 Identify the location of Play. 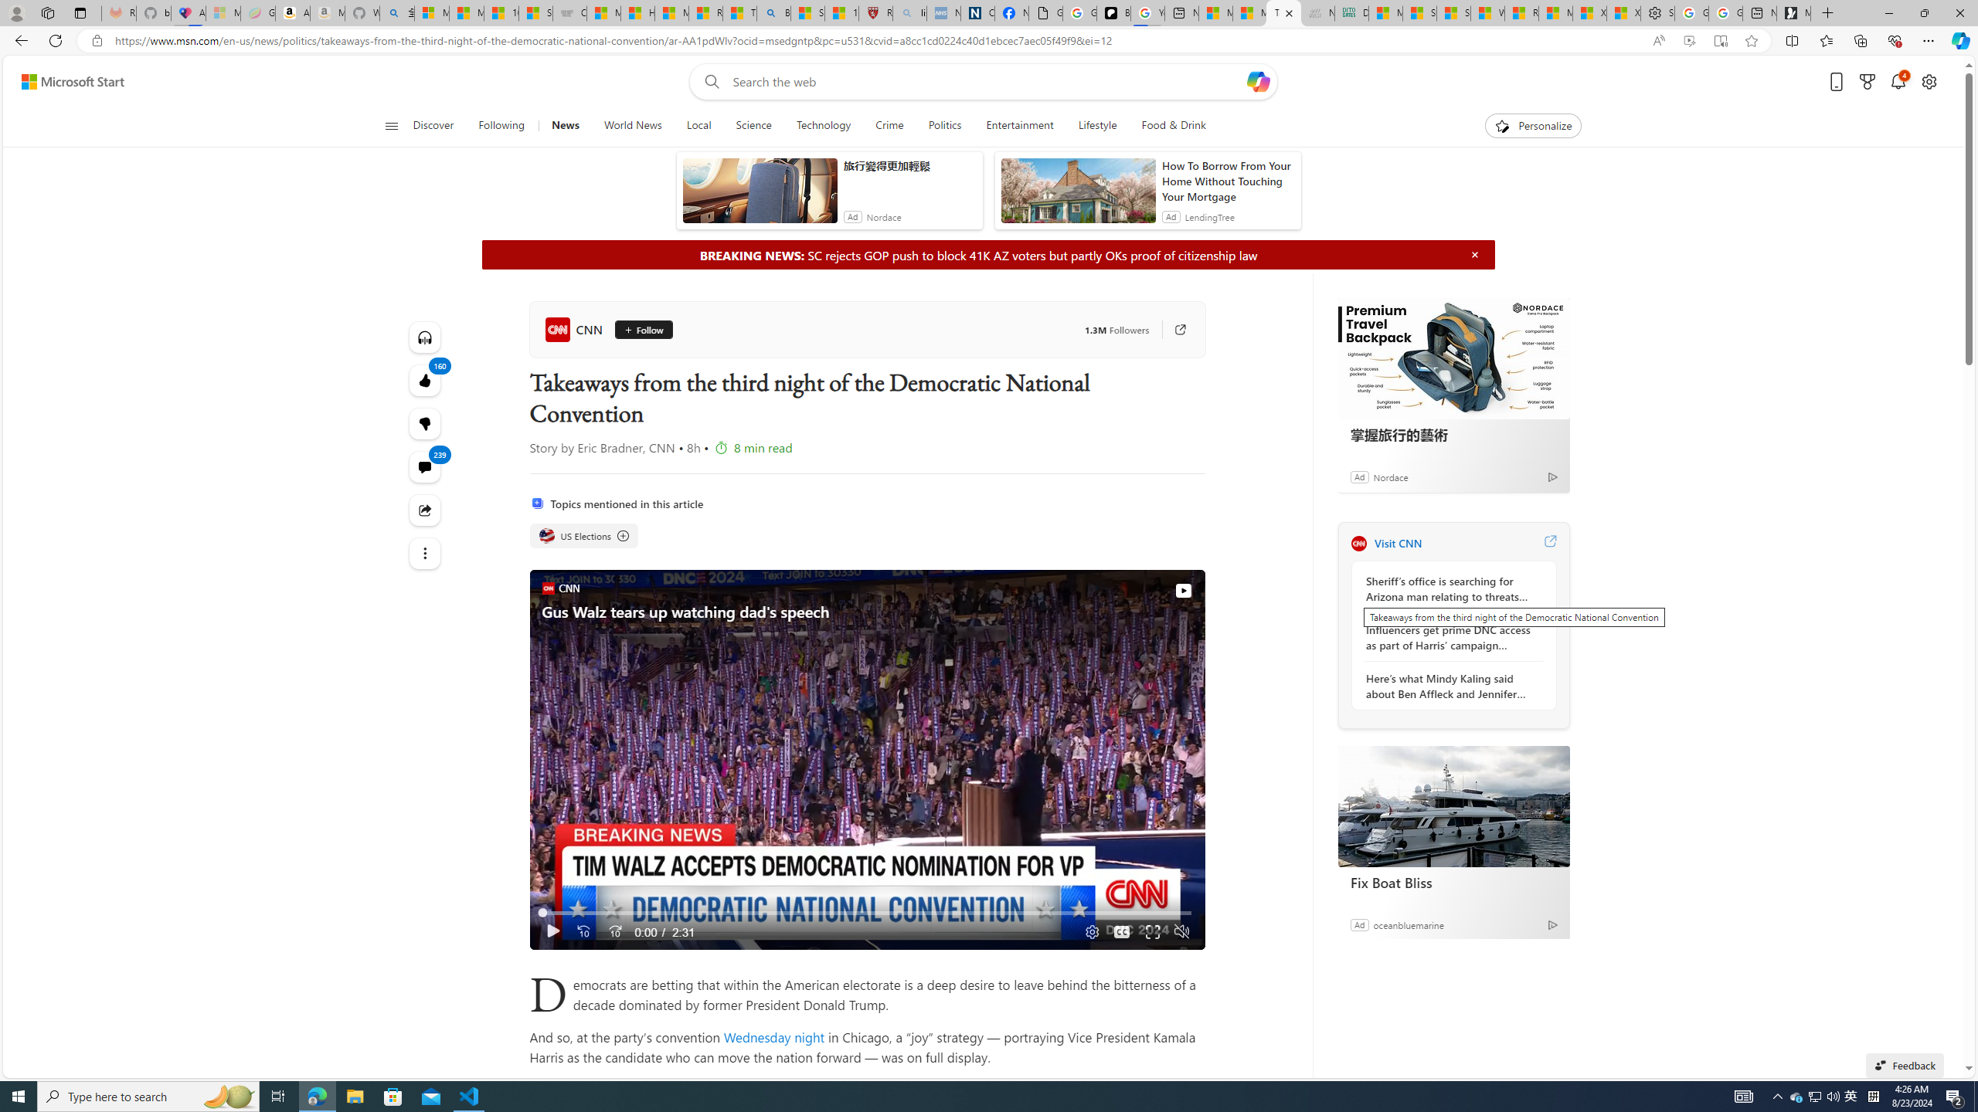
(552, 931).